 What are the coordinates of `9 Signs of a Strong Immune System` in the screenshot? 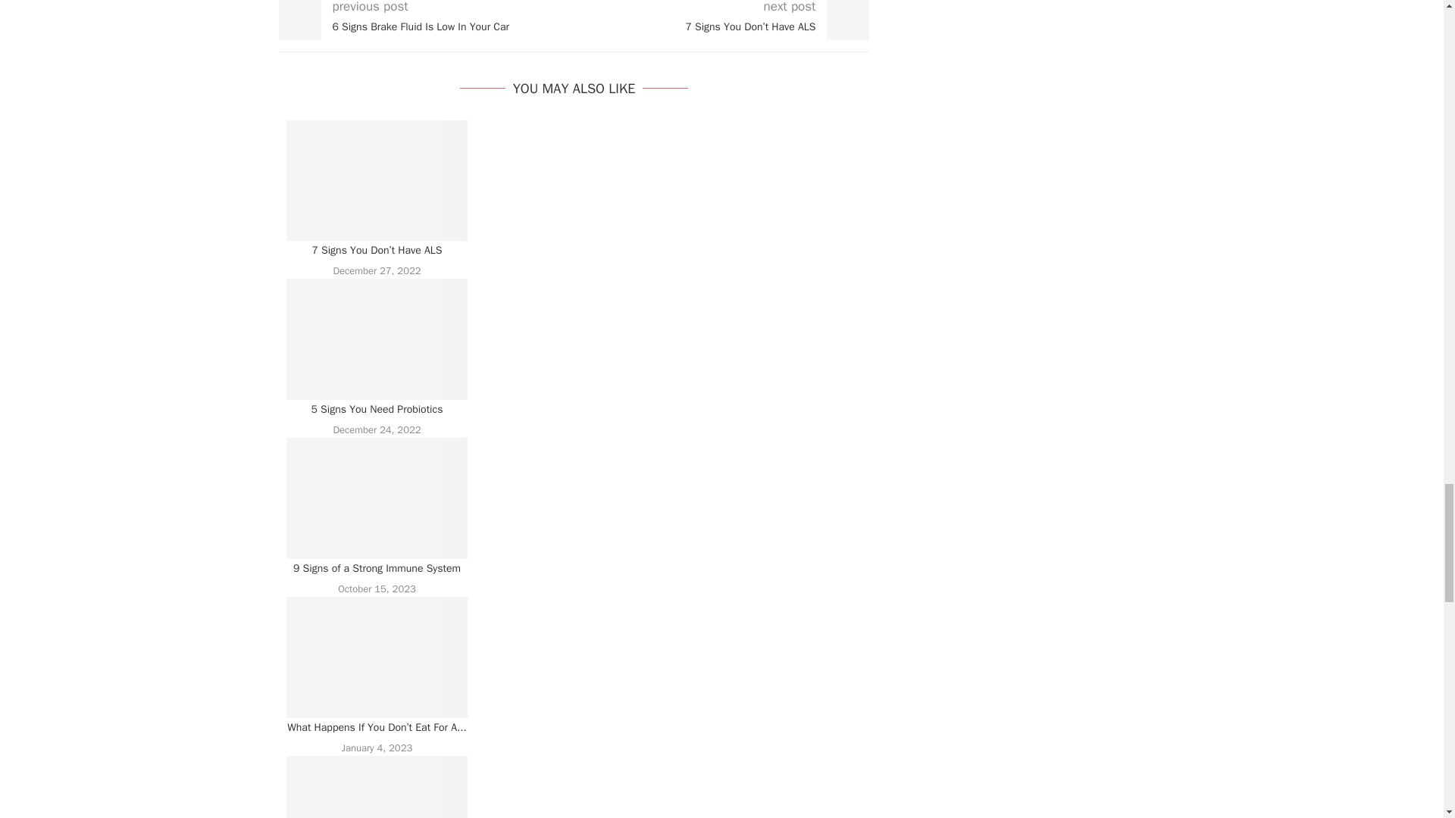 It's located at (377, 498).